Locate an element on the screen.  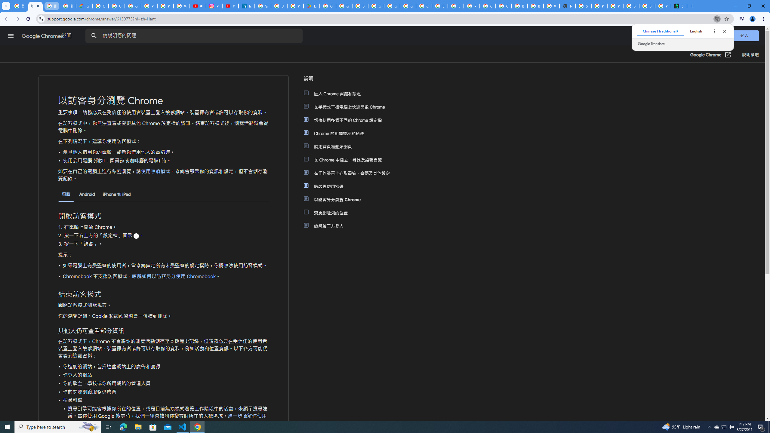
Google Cloud Platform is located at coordinates (488, 6).